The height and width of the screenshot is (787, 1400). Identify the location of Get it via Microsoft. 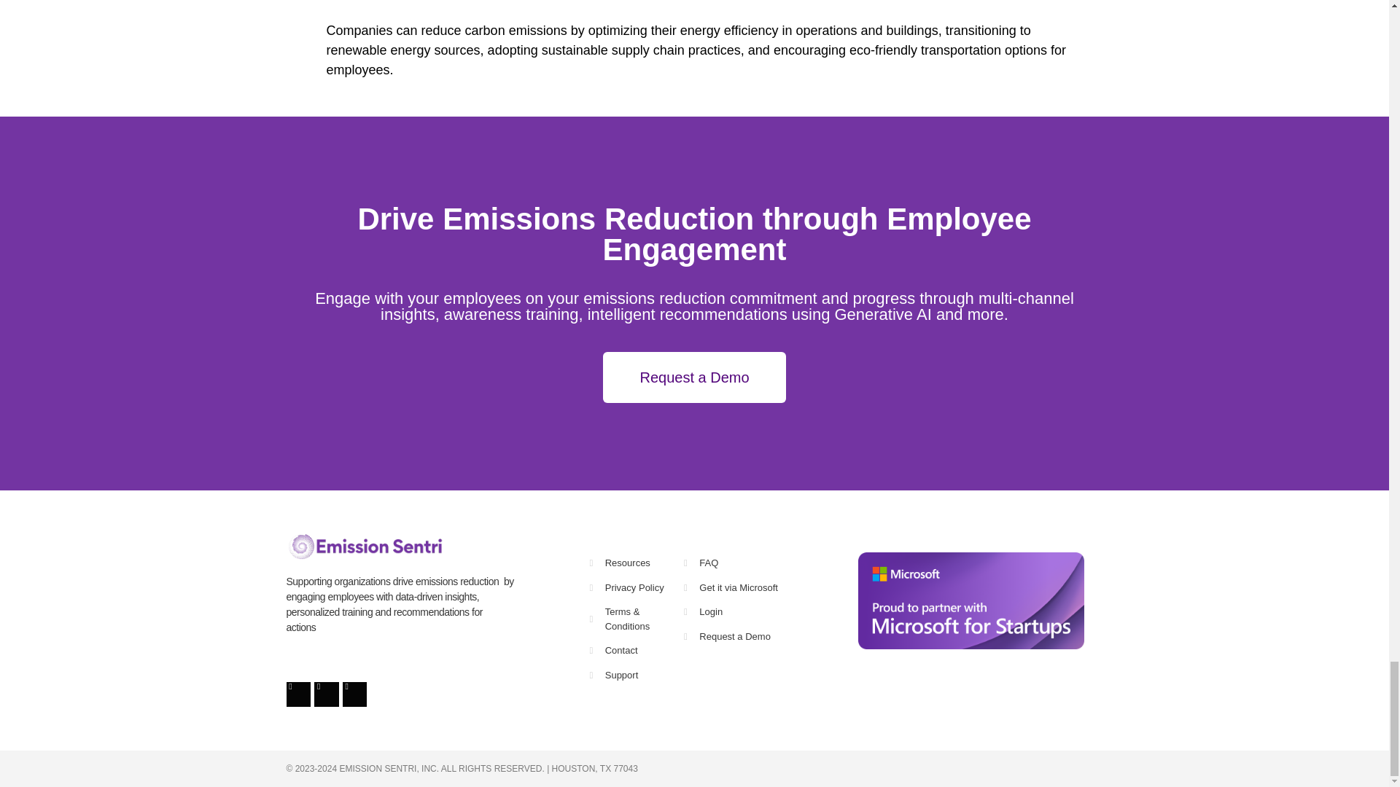
(755, 587).